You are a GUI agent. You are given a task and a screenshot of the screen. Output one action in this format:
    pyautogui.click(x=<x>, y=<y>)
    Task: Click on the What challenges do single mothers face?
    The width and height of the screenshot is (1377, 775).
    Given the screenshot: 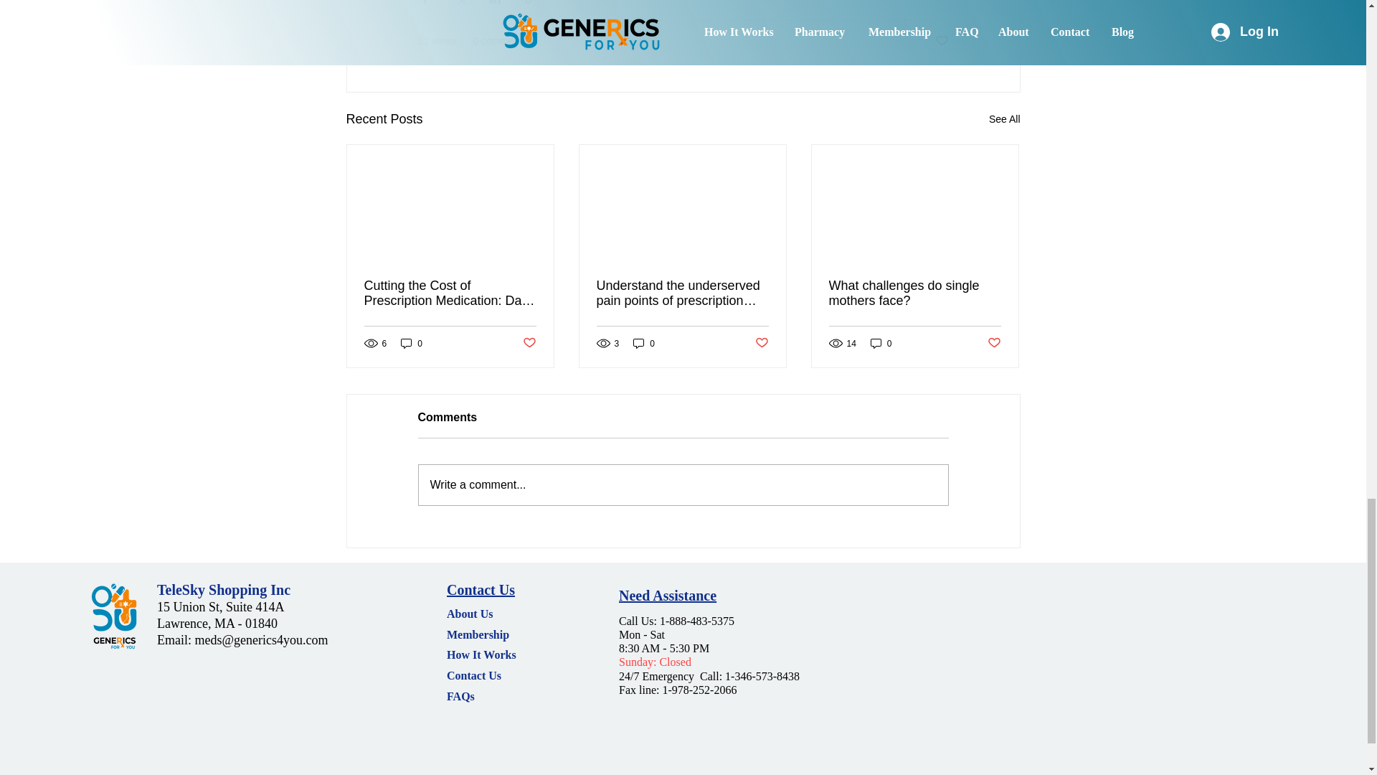 What is the action you would take?
    pyautogui.click(x=914, y=293)
    